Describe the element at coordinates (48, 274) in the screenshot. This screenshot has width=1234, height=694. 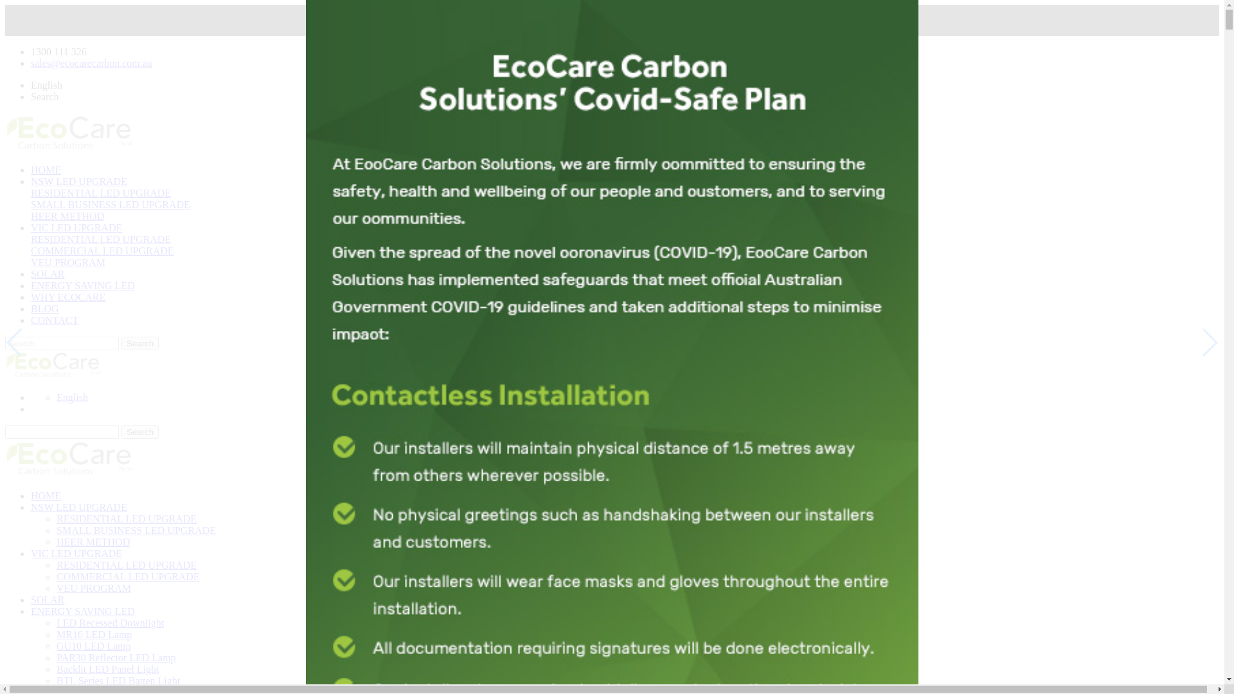
I see `SOLAR` at that location.